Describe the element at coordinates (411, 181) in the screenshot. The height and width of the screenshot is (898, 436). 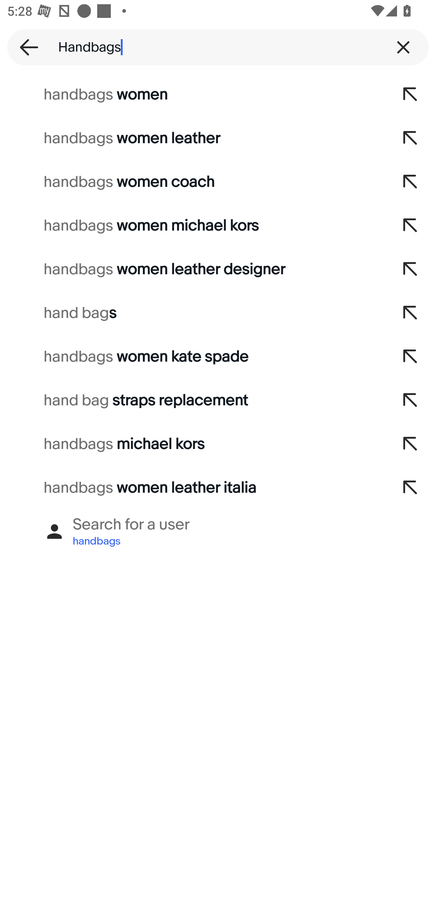
I see `Add to search query,handbags women coach` at that location.